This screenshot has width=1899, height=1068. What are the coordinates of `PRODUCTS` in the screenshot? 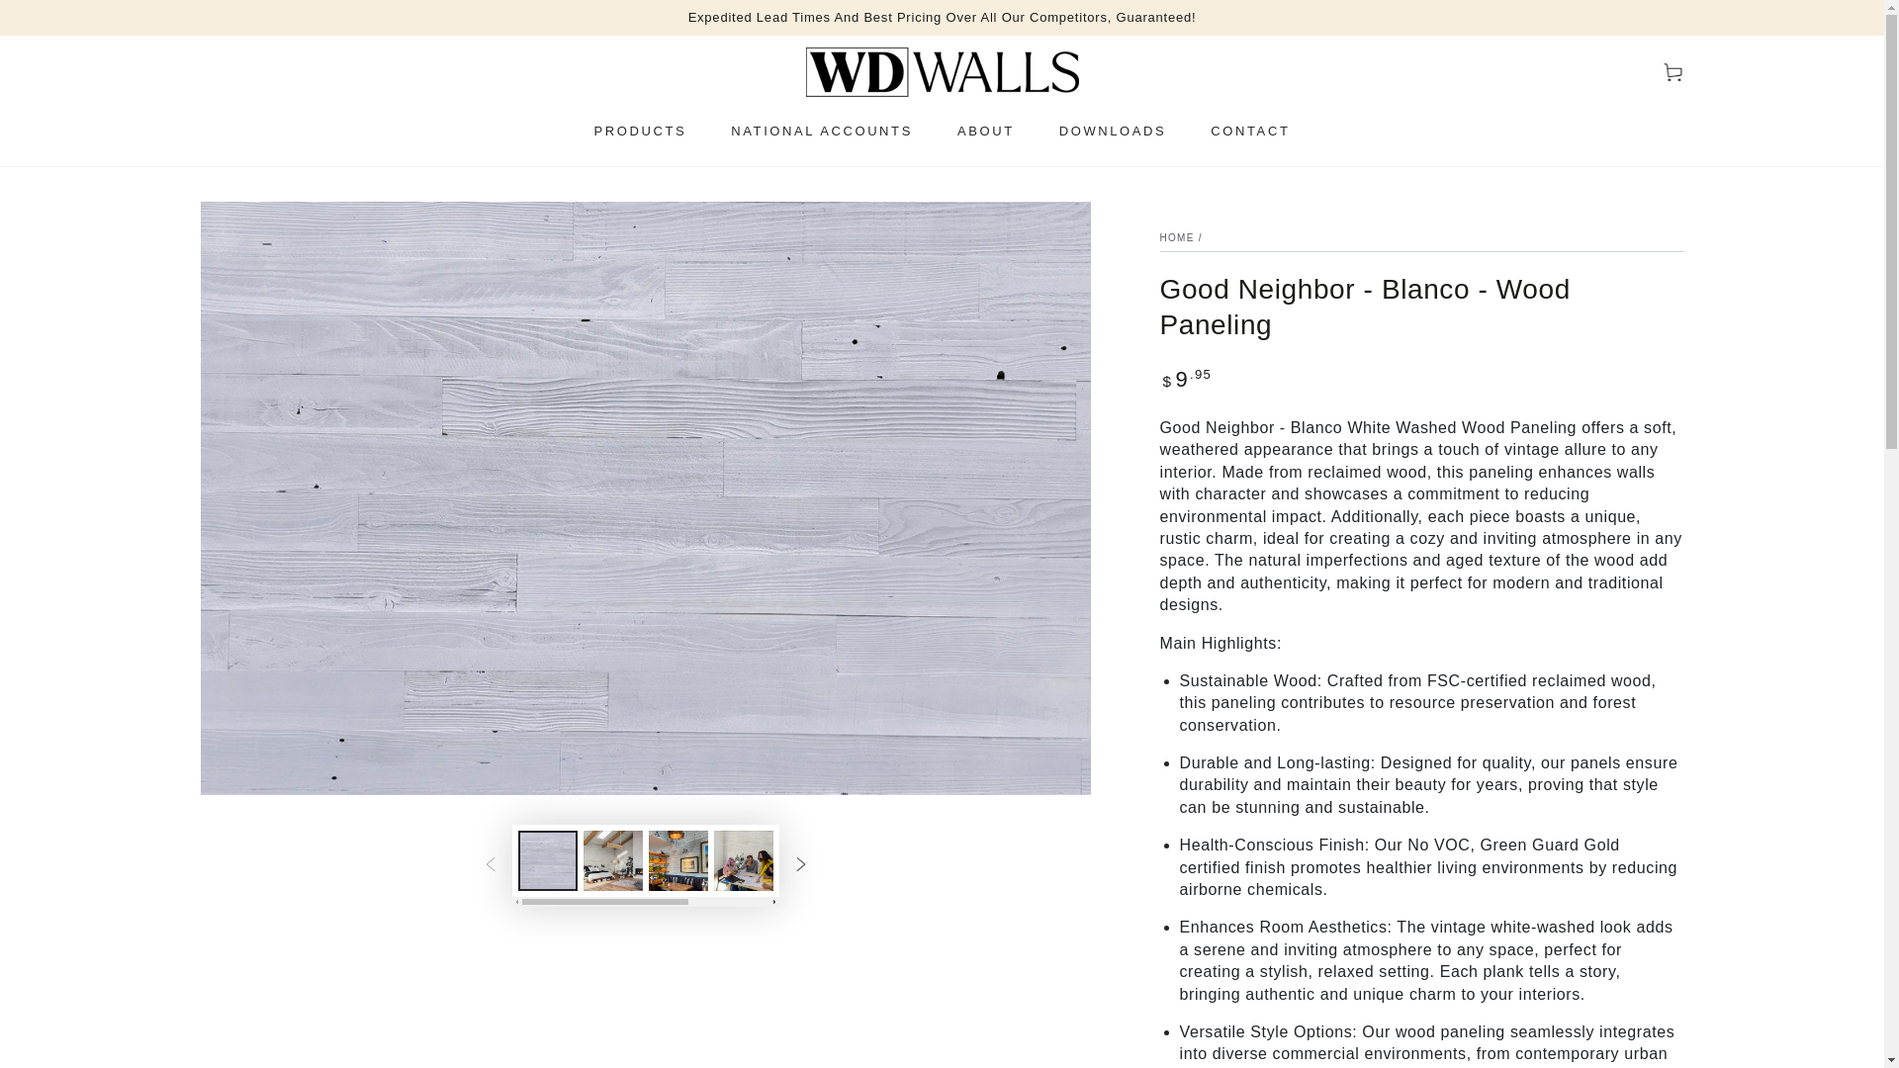 It's located at (641, 131).